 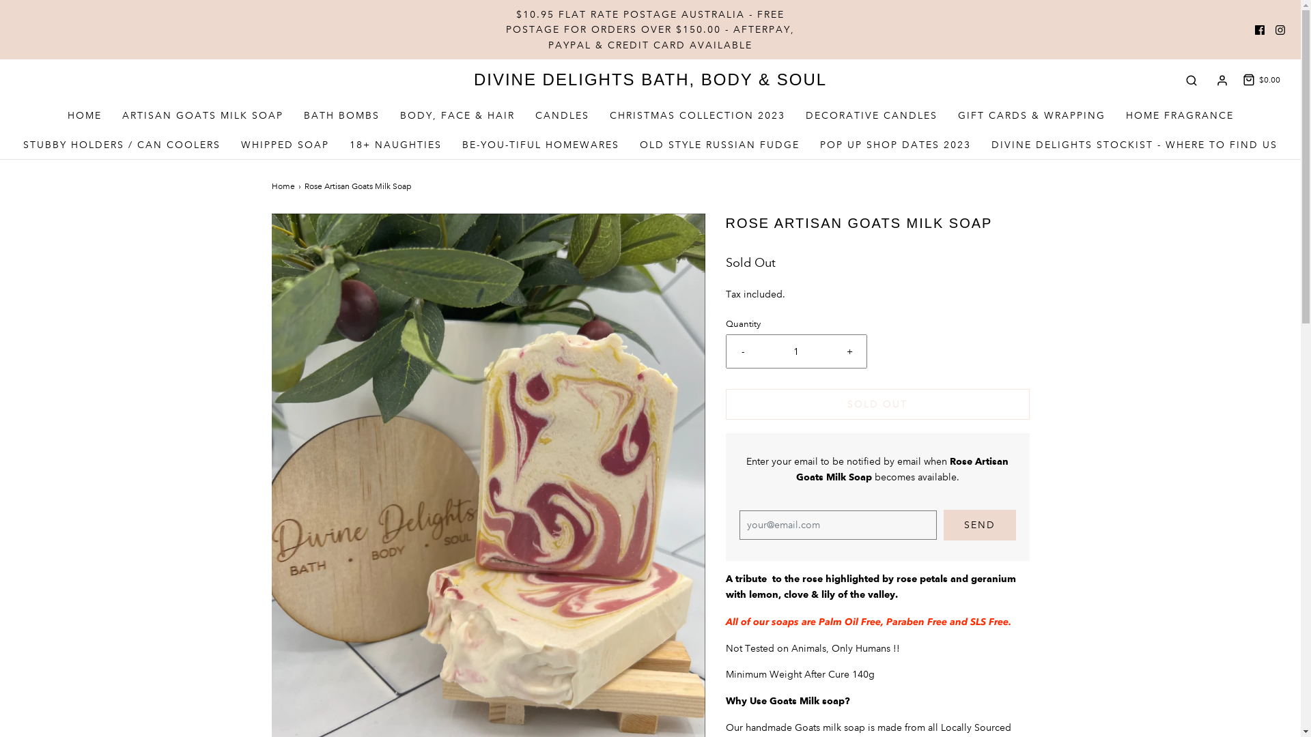 What do you see at coordinates (1135, 145) in the screenshot?
I see `DIVINE DELIGHTS STOCKIST - WHERE TO FIND US` at bounding box center [1135, 145].